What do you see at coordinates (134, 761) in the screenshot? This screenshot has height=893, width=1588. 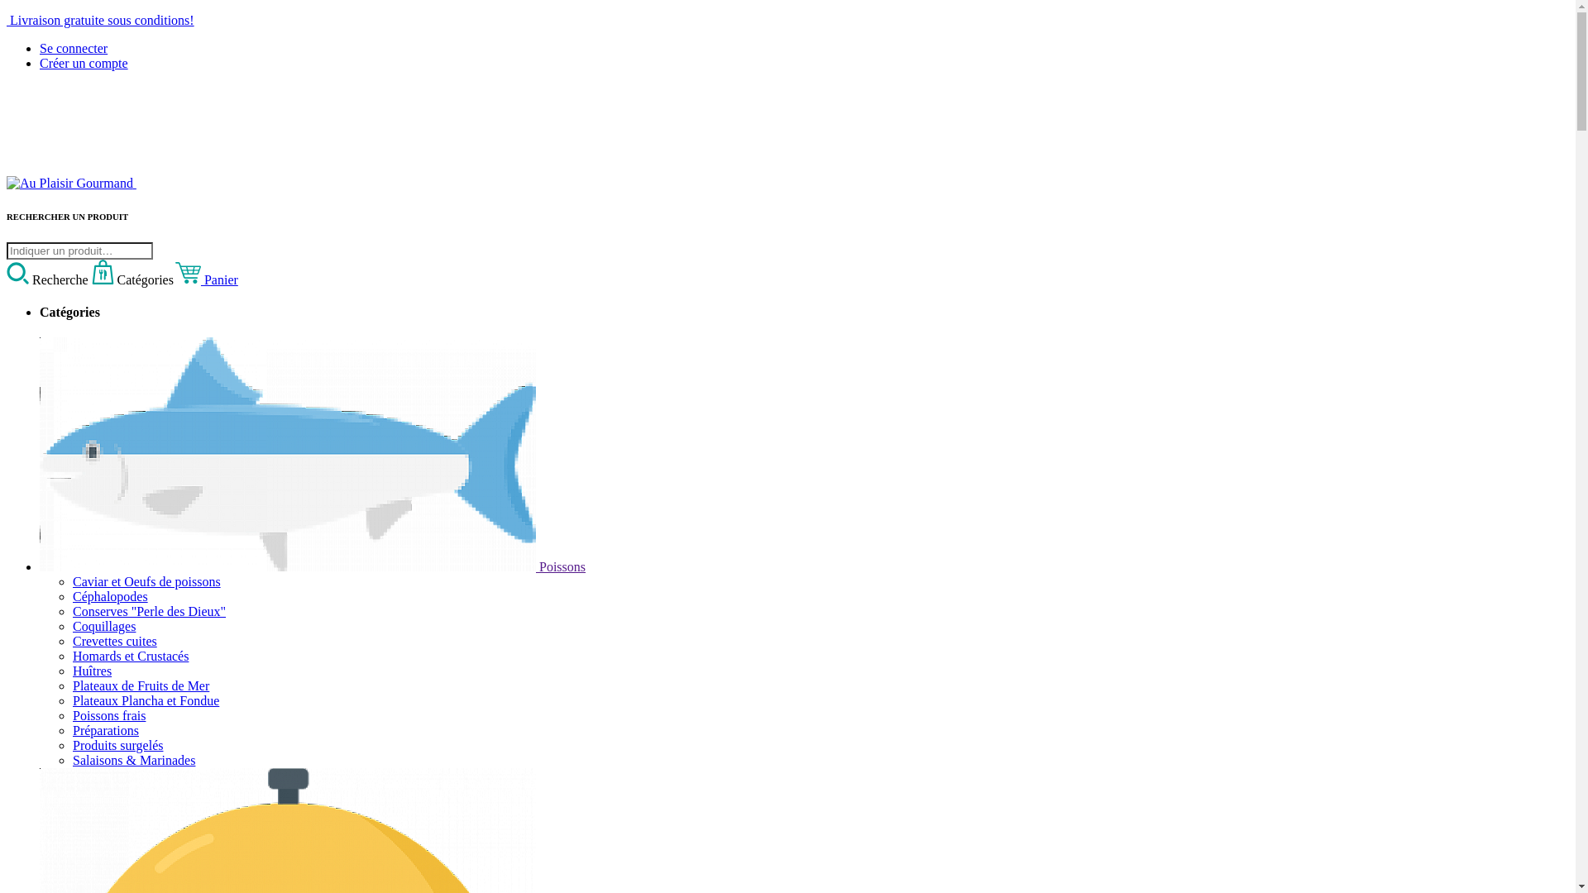 I see `Salaisons & Marinades` at bounding box center [134, 761].